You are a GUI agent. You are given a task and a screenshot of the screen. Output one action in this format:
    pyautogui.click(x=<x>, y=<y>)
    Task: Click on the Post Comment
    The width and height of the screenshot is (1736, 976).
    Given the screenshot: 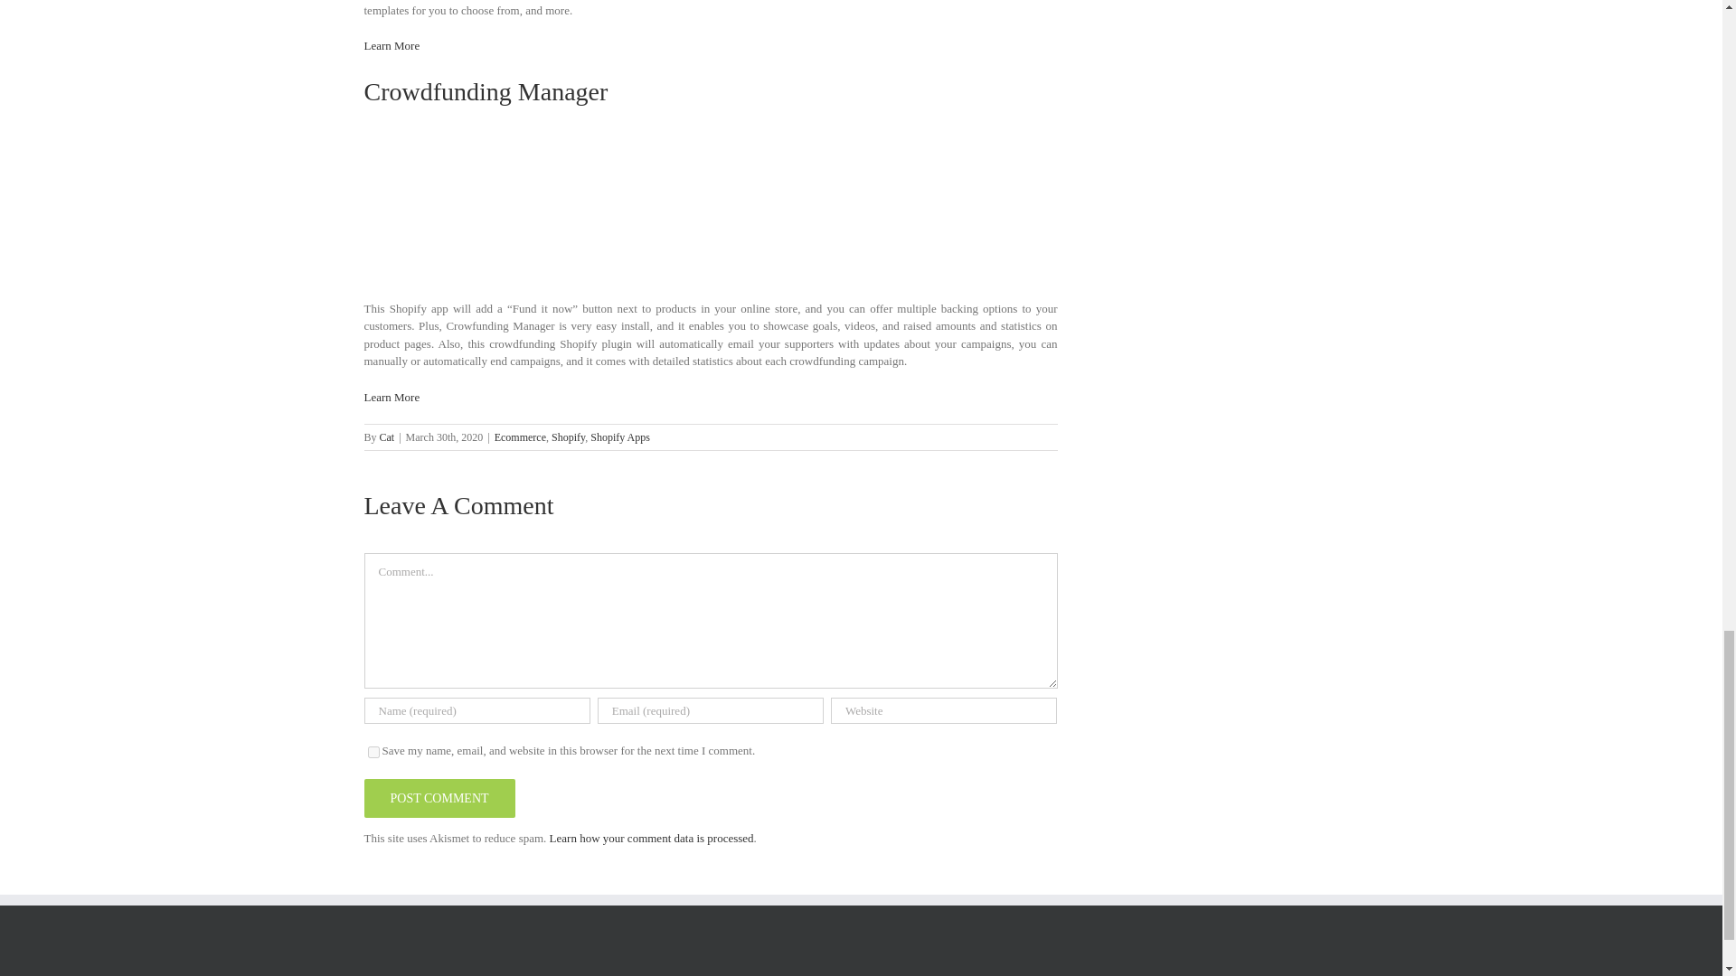 What is the action you would take?
    pyautogui.click(x=438, y=798)
    